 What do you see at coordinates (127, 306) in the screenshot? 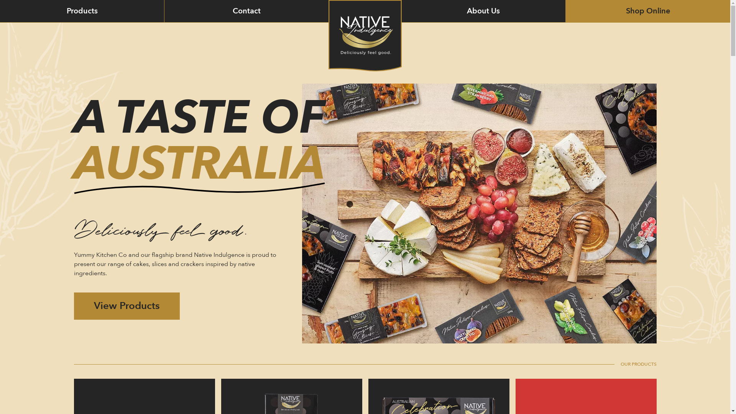
I see `View Products` at bounding box center [127, 306].